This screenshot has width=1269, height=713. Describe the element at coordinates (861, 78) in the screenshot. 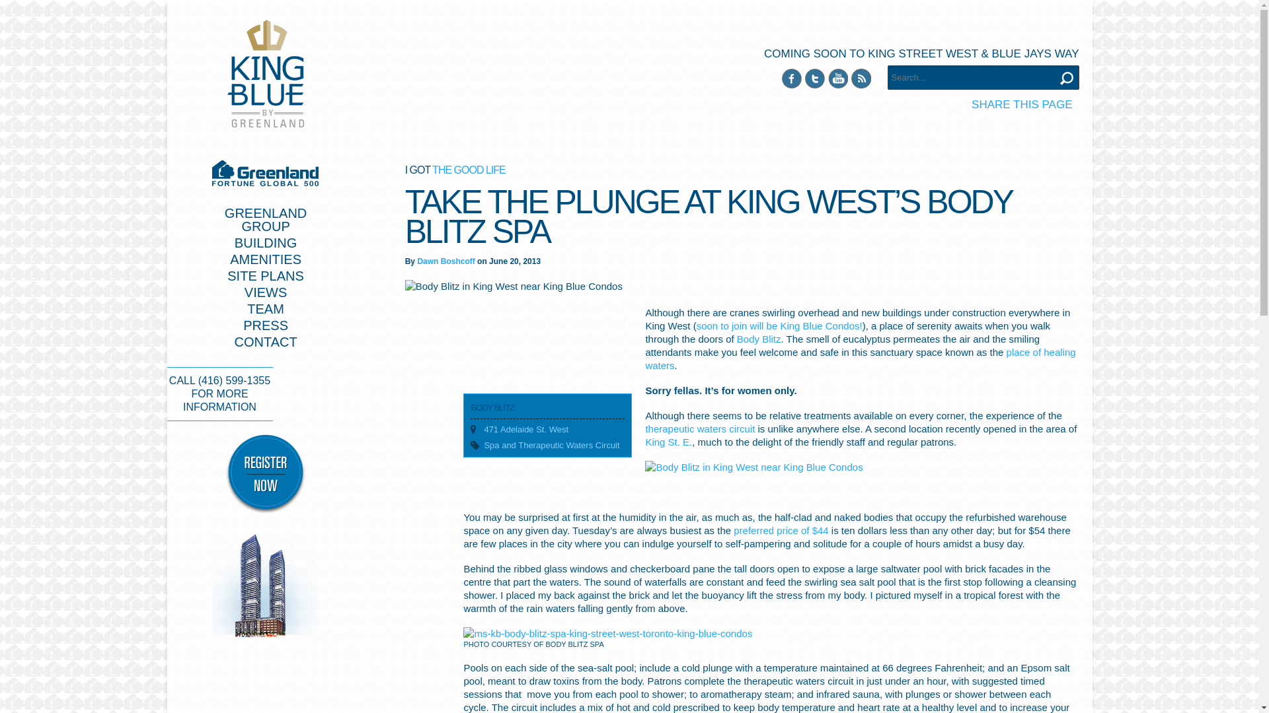

I see `RSS Feed` at that location.